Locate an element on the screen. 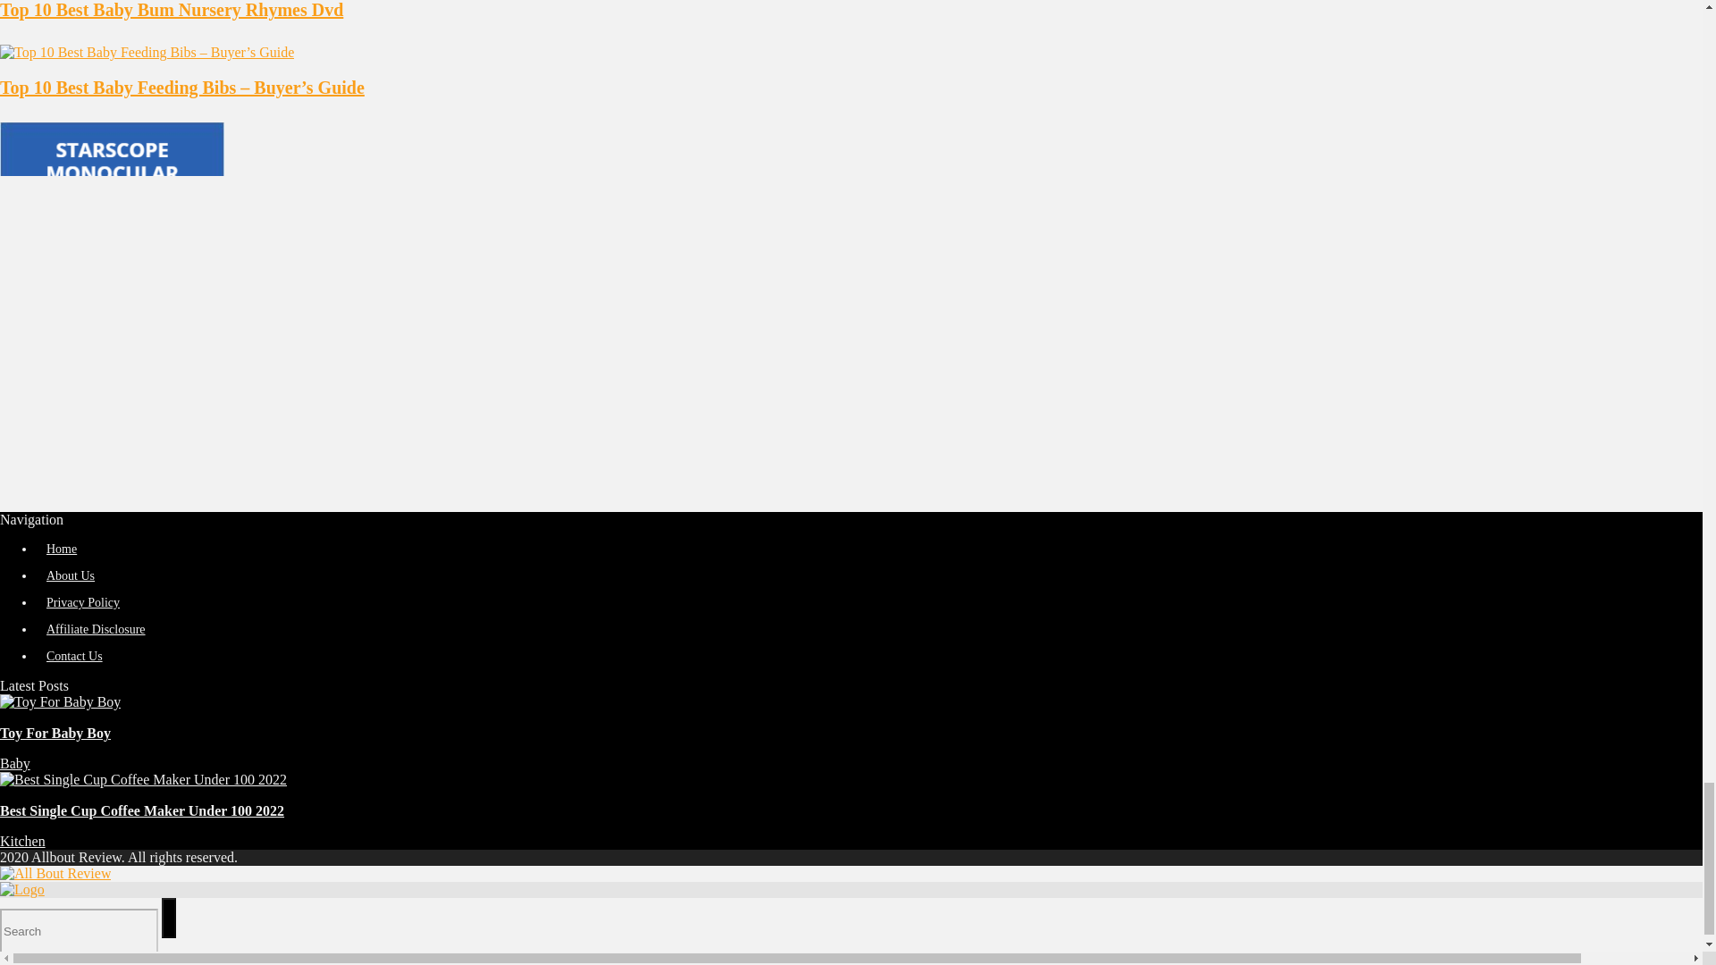  About Us is located at coordinates (70, 575).